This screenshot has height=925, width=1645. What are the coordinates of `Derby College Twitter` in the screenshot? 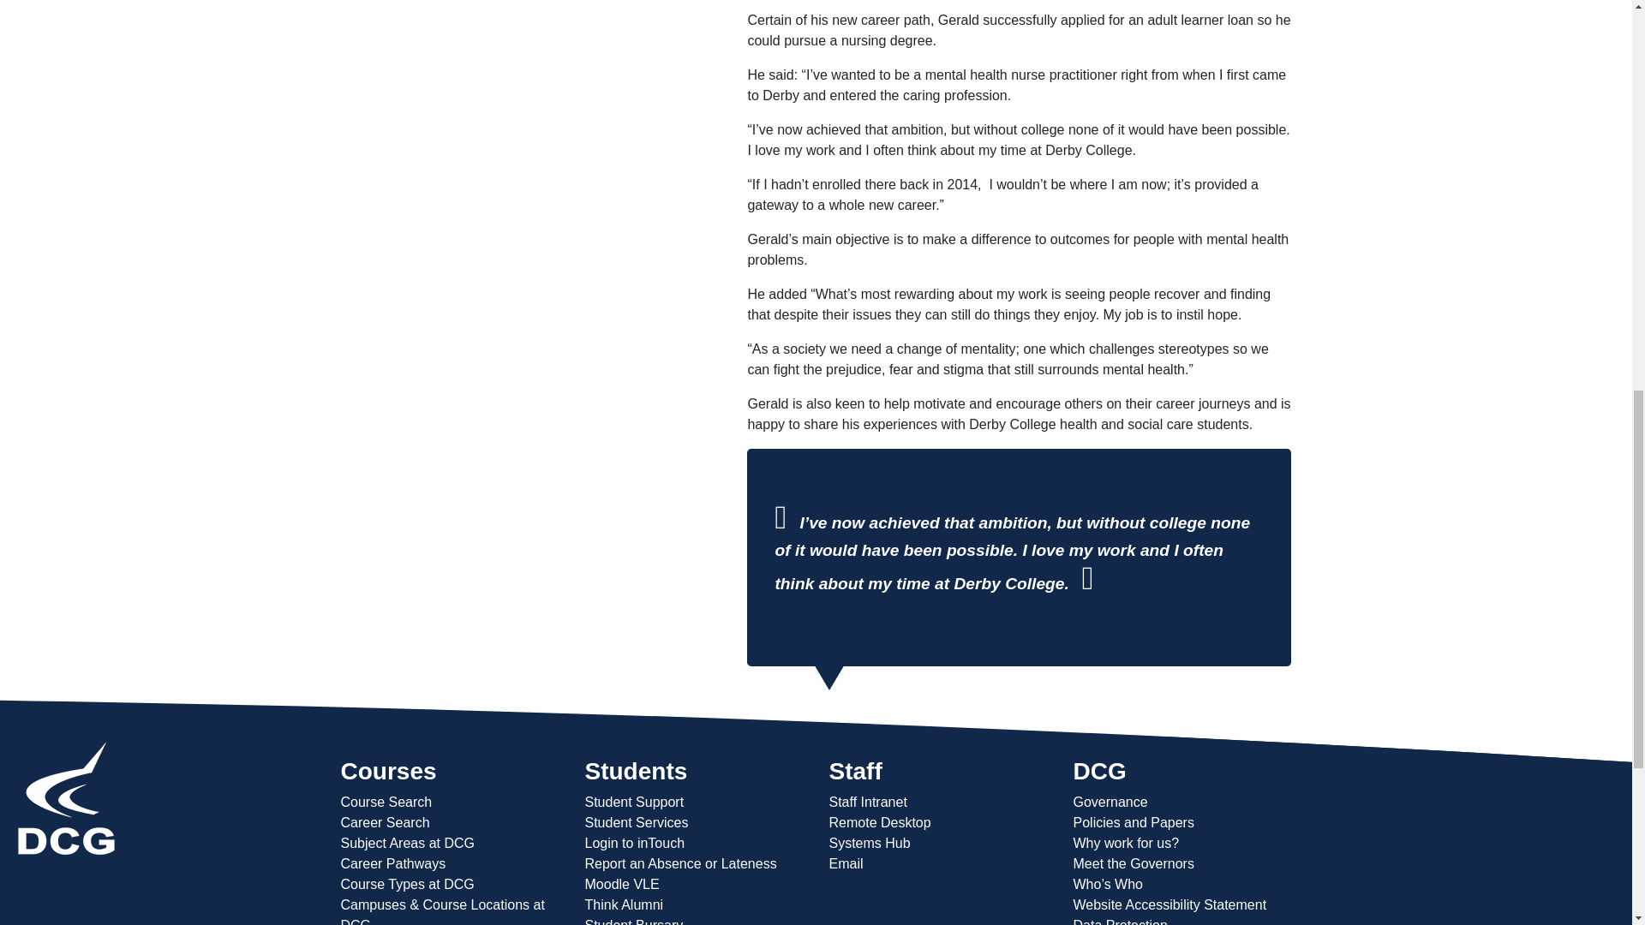 It's located at (39, 867).